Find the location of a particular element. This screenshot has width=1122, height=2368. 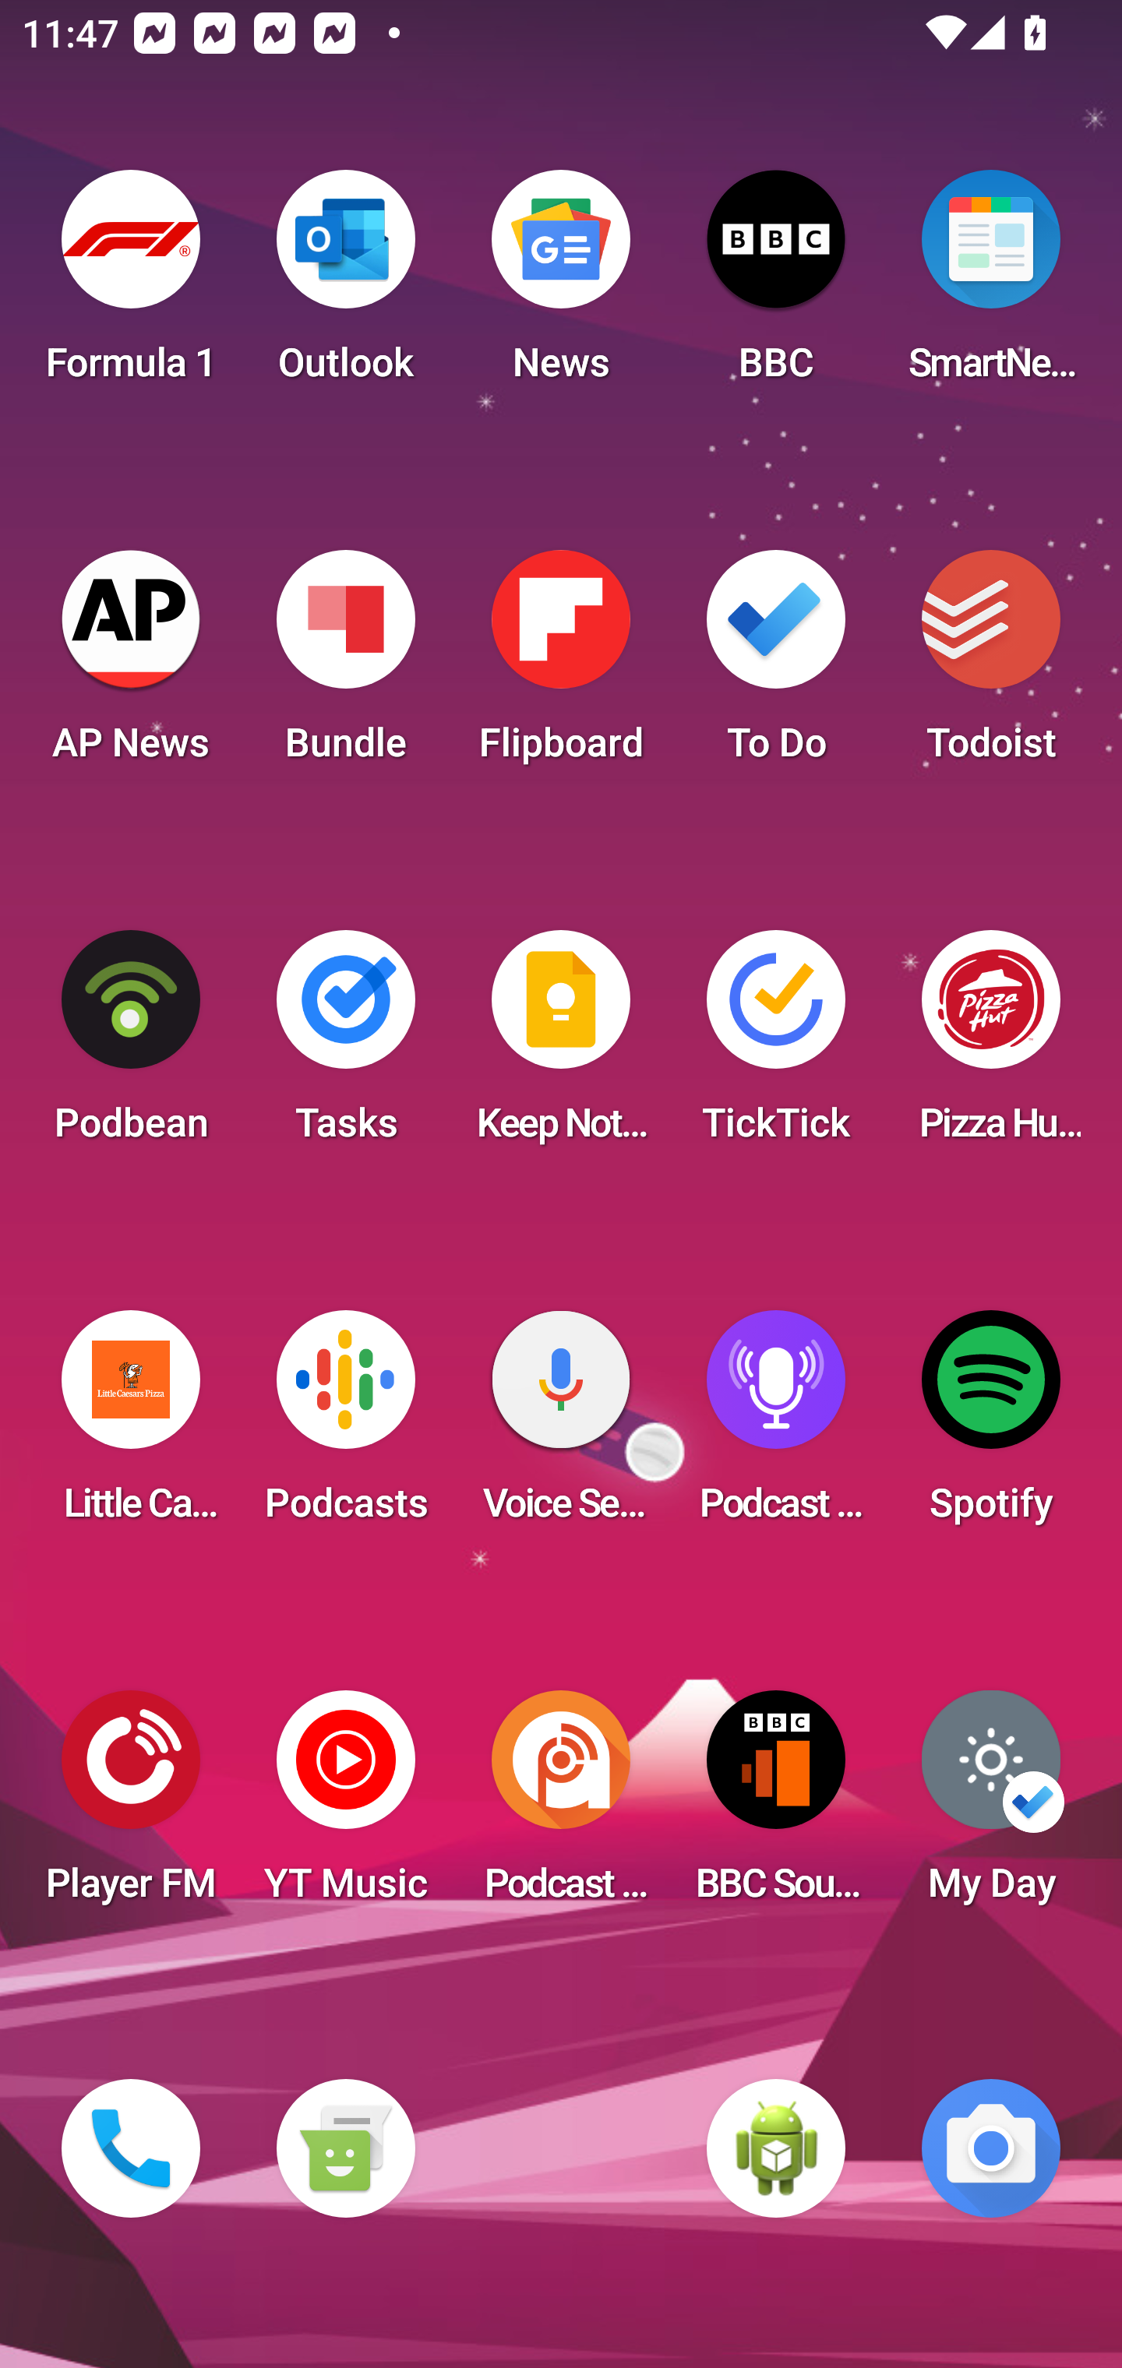

Podcasts is located at coordinates (345, 1425).